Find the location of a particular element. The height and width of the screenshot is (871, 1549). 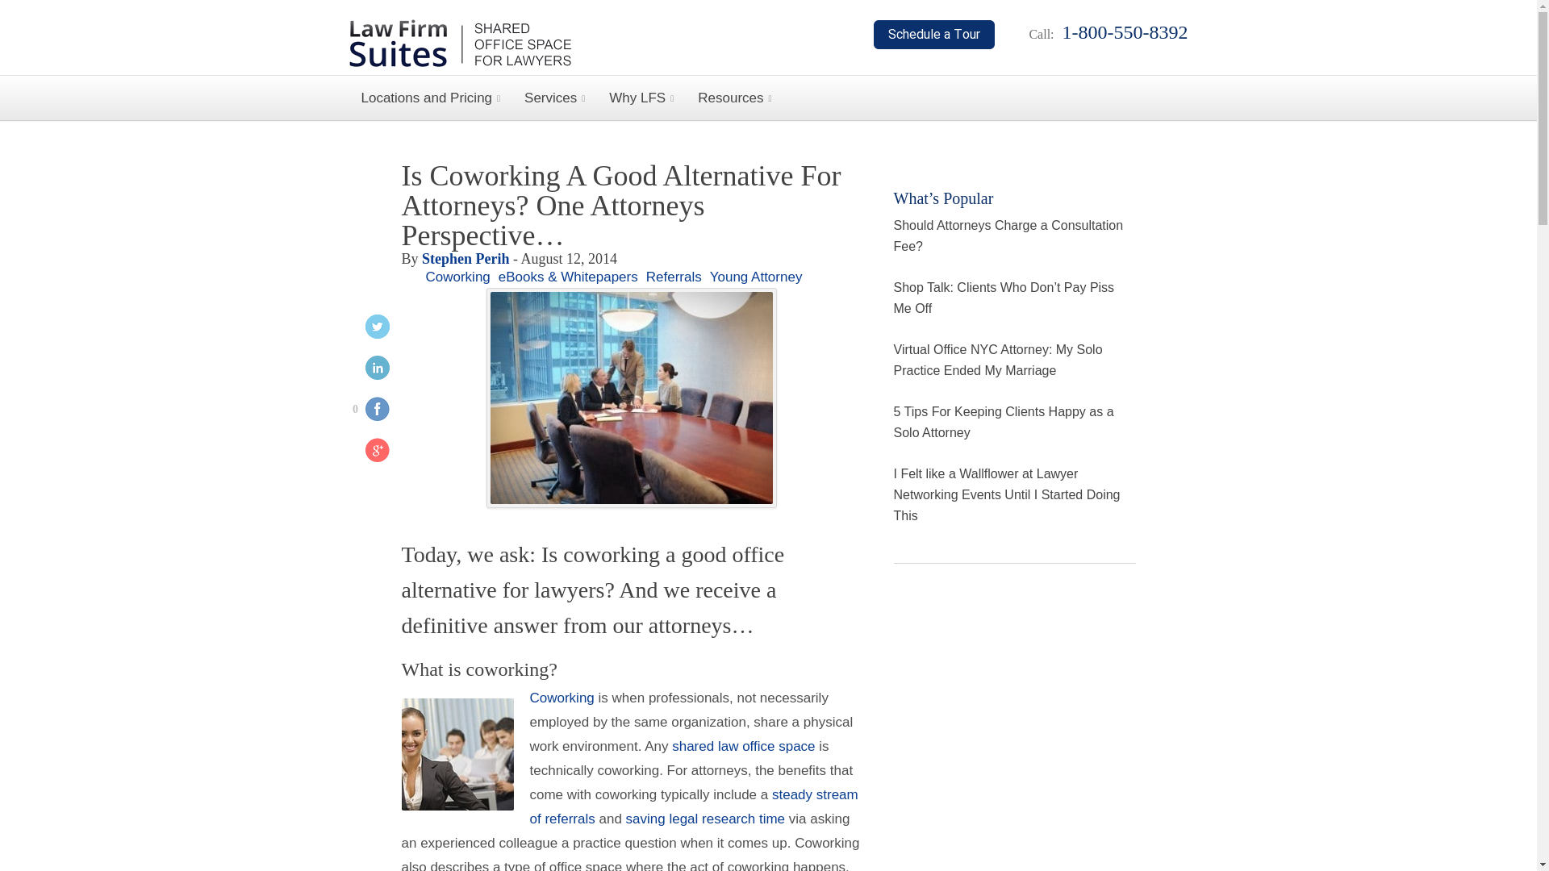

Locations and Pricing is located at coordinates (431, 98).